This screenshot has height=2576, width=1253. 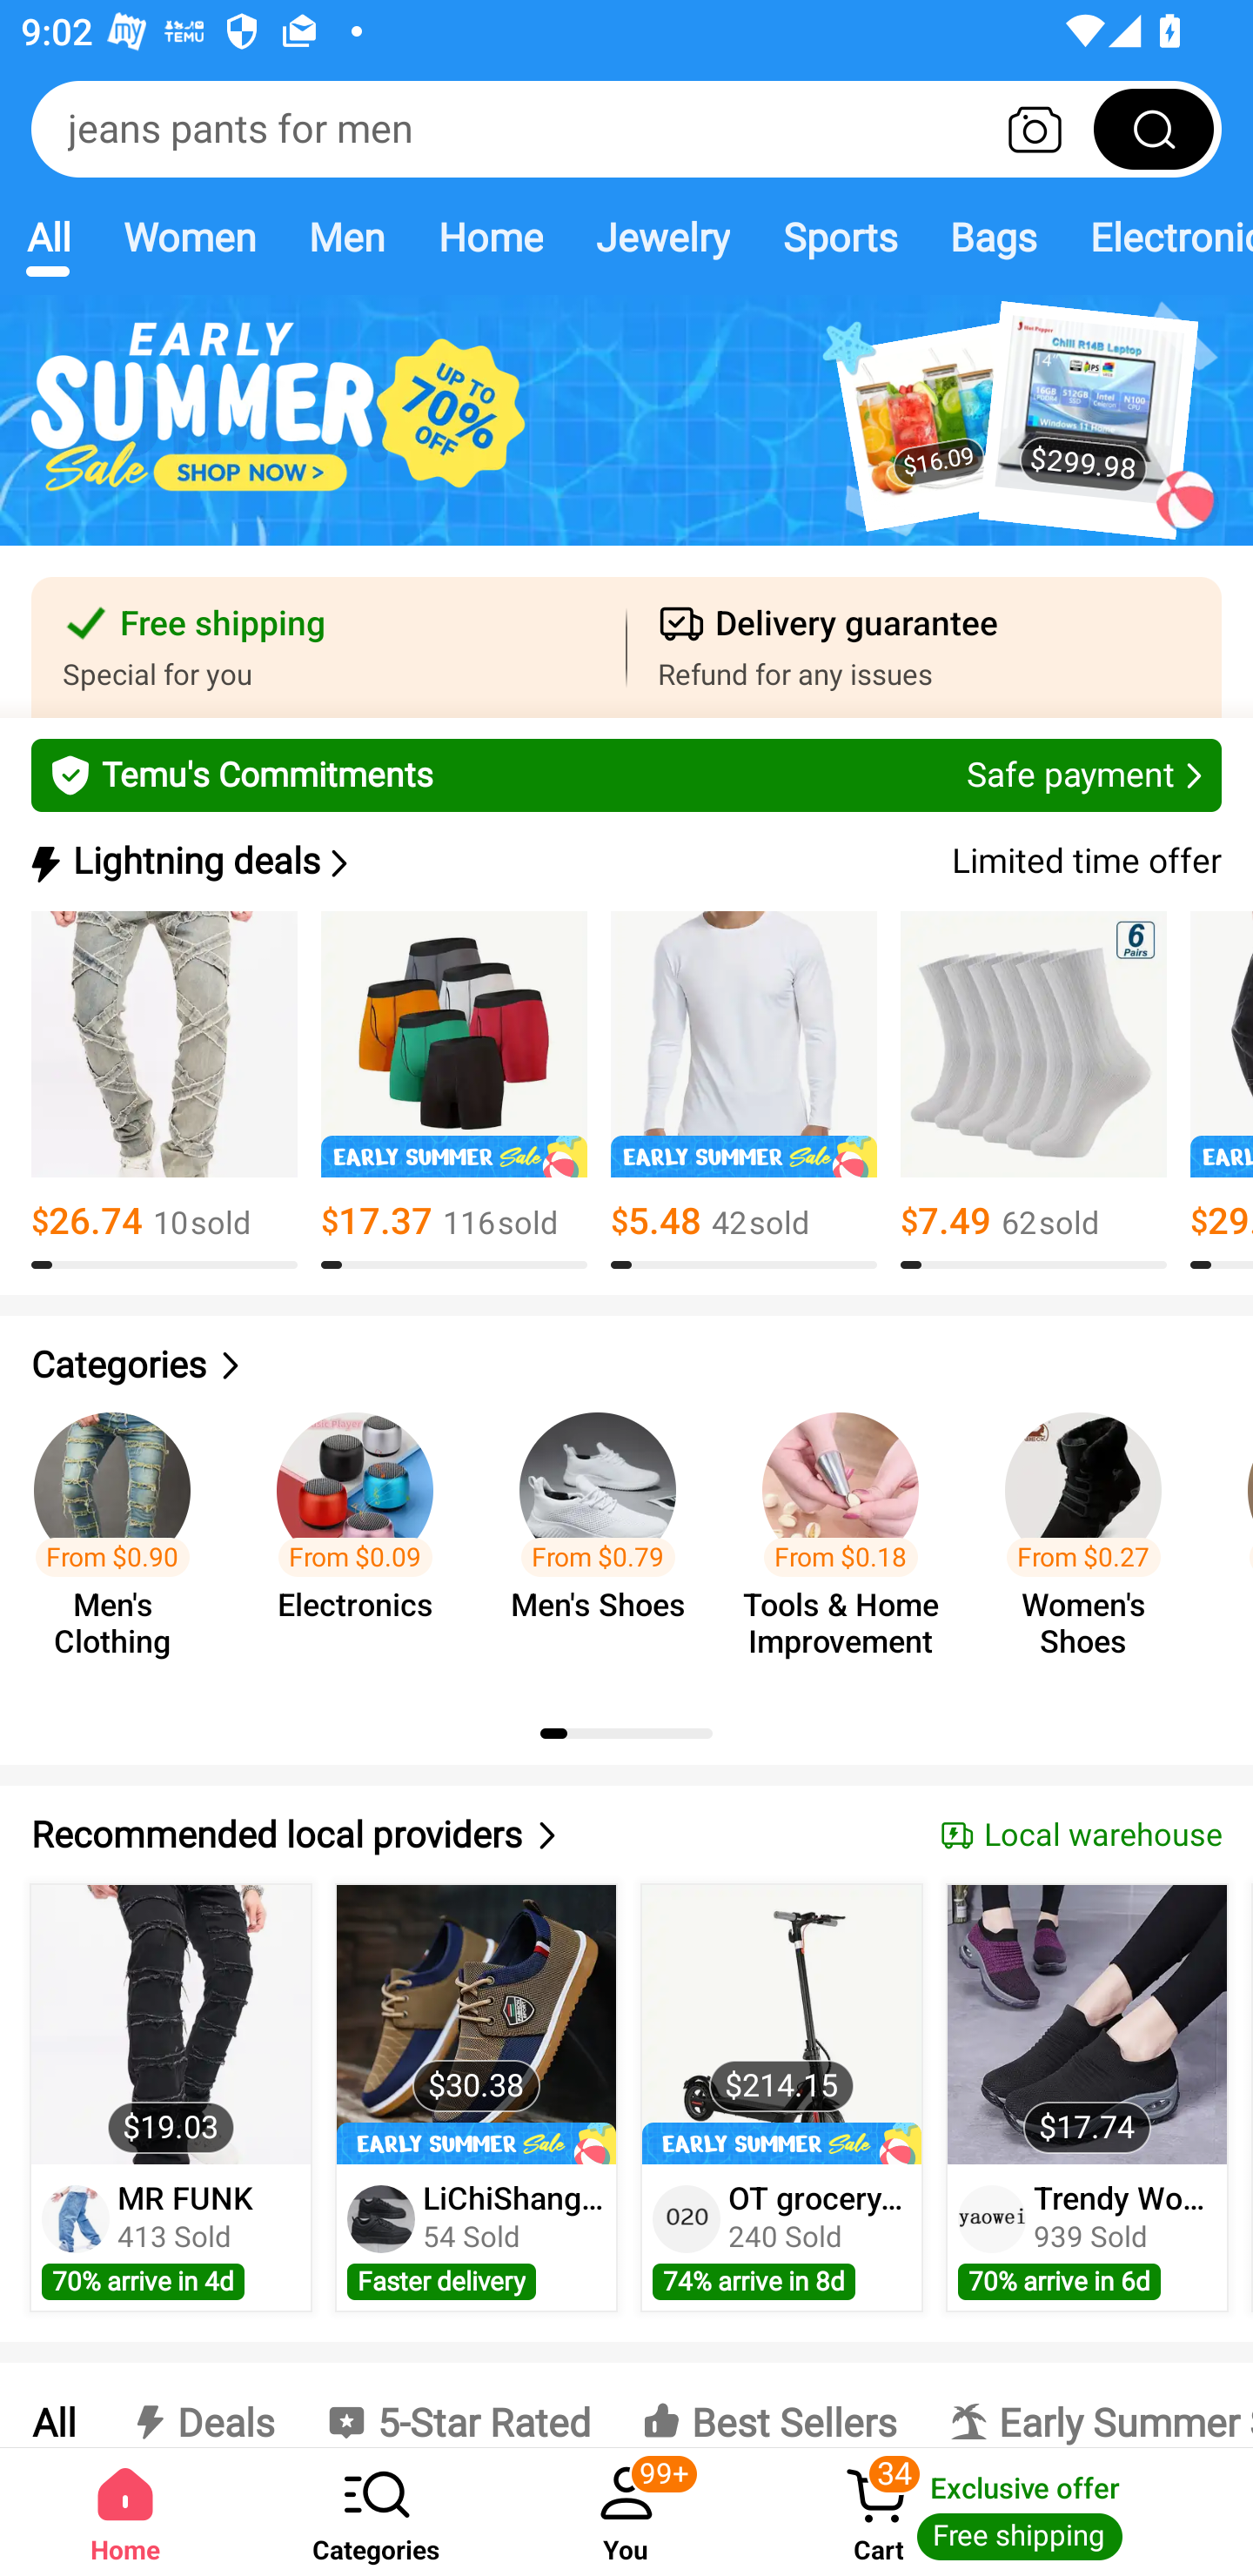 What do you see at coordinates (626, 2512) in the screenshot?
I see `You ‎99+‎ You` at bounding box center [626, 2512].